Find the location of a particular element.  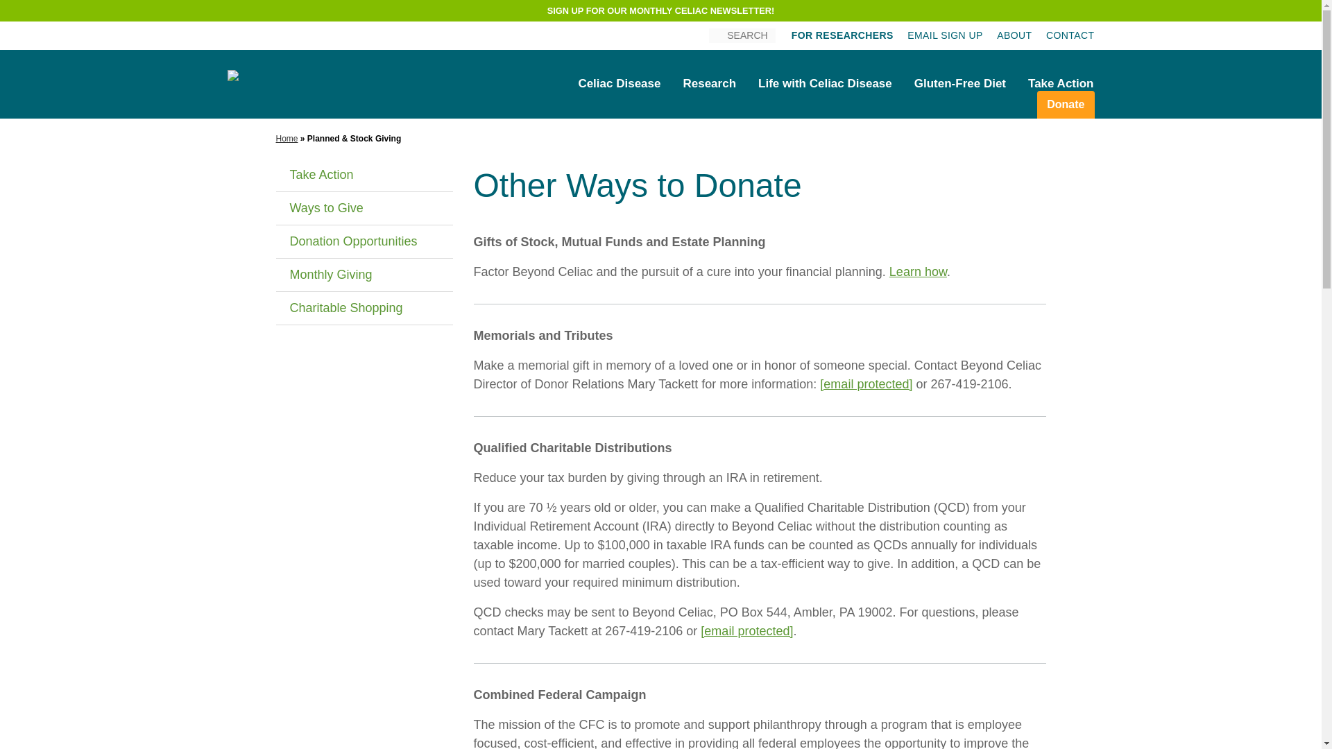

FOR RESEARCHERS is located at coordinates (842, 35).